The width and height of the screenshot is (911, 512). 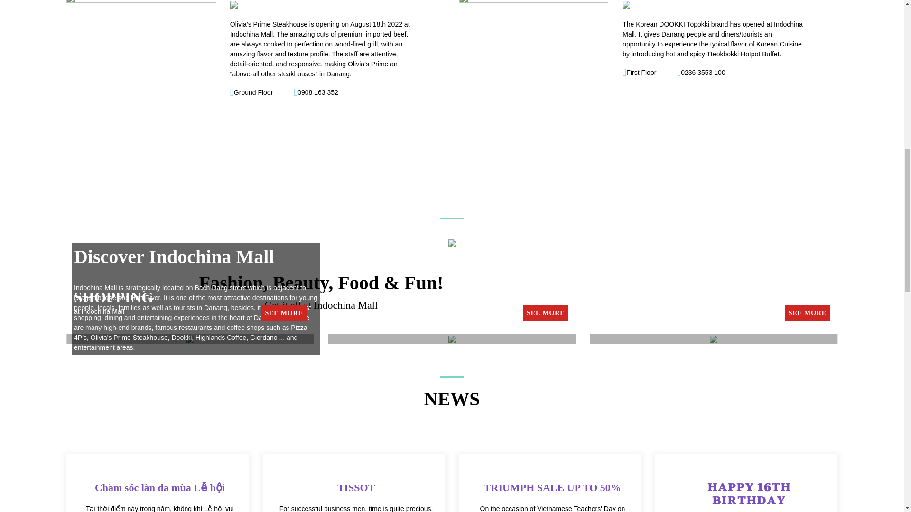 What do you see at coordinates (808, 313) in the screenshot?
I see `SEE MORE` at bounding box center [808, 313].